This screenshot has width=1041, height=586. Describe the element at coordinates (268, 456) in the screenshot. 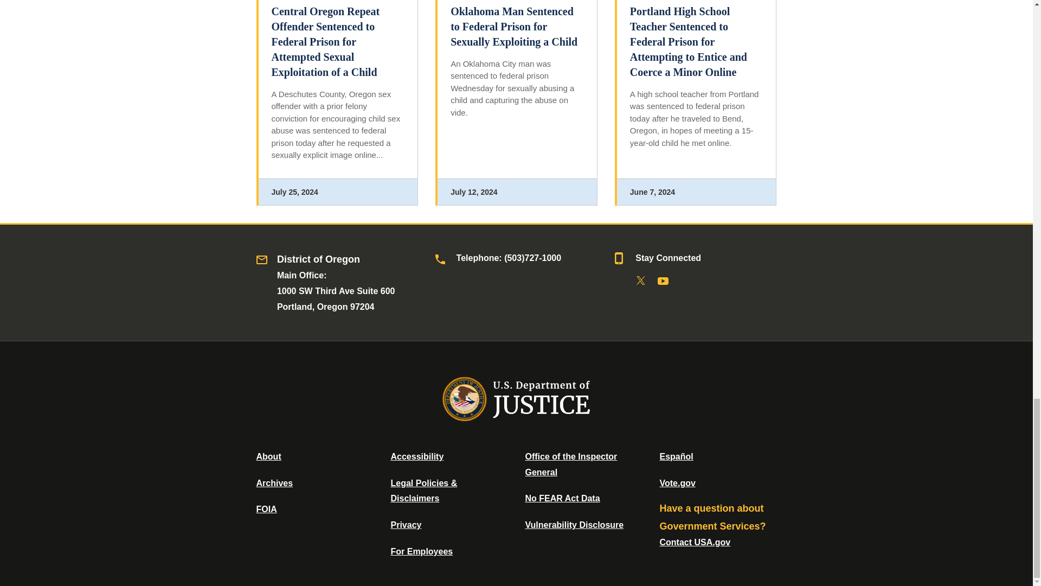

I see `About DOJ` at that location.